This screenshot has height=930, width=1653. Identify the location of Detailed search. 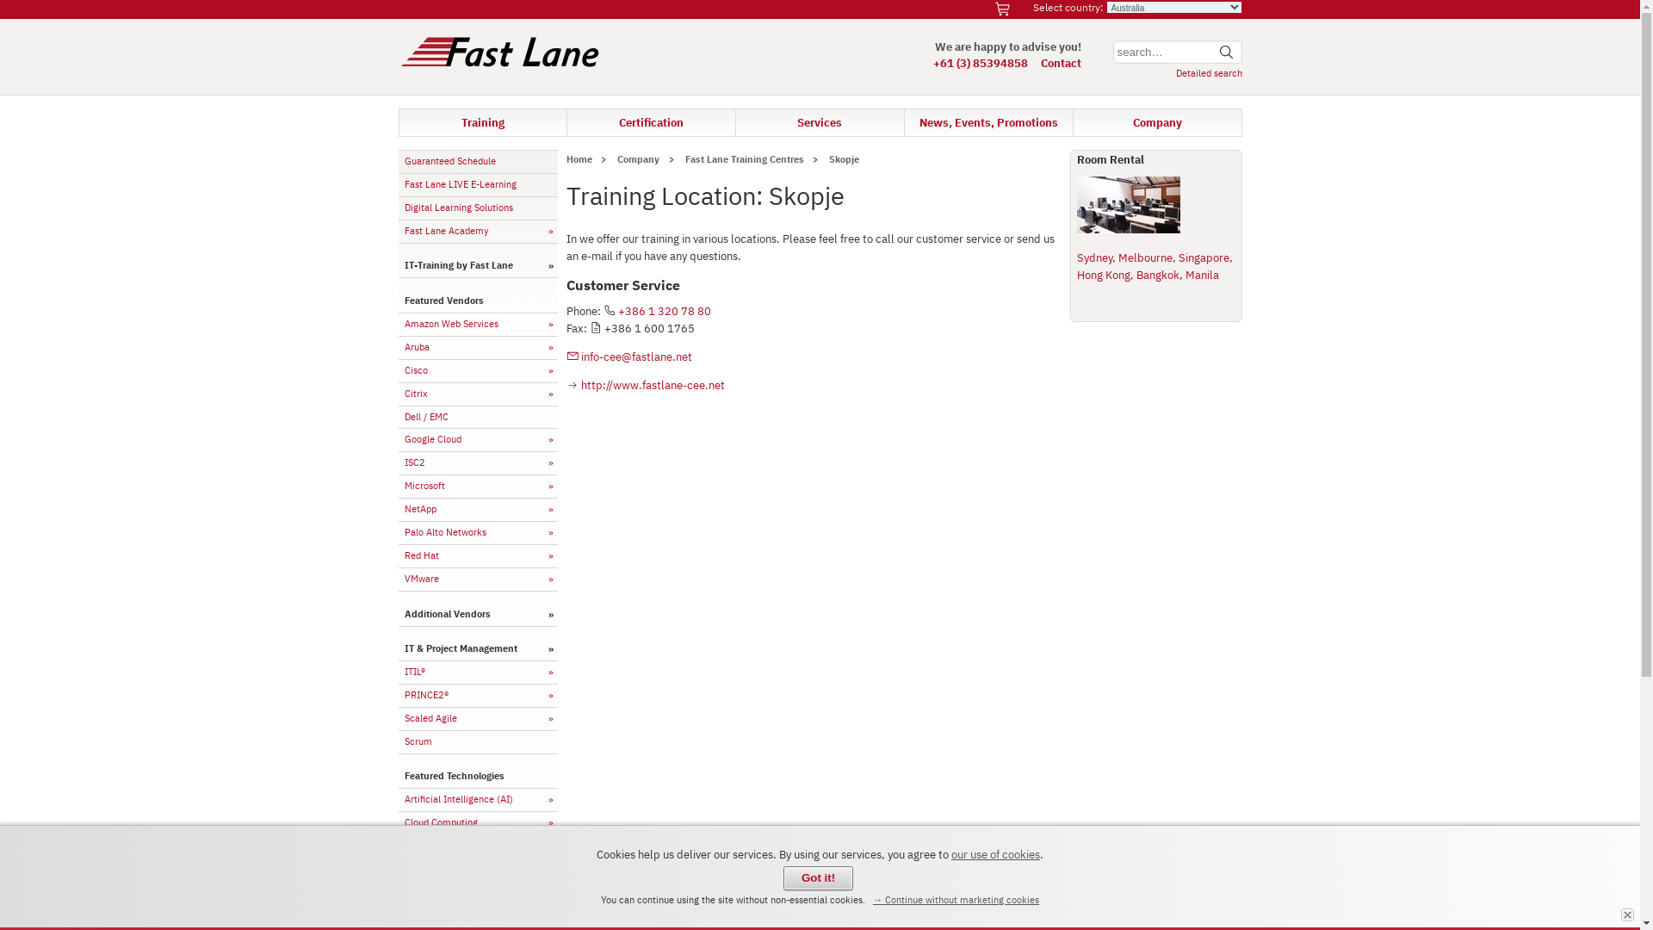
(1209, 72).